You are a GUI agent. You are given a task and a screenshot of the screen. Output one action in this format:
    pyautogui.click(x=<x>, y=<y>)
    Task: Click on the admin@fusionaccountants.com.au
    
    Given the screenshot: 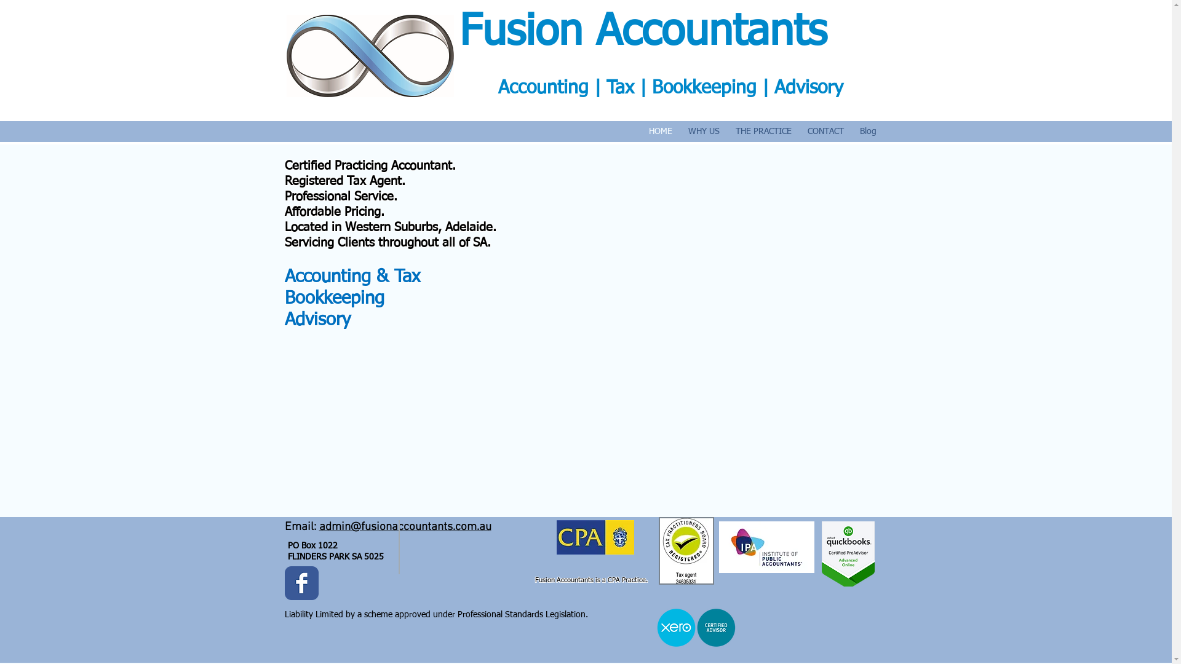 What is the action you would take?
    pyautogui.click(x=405, y=528)
    